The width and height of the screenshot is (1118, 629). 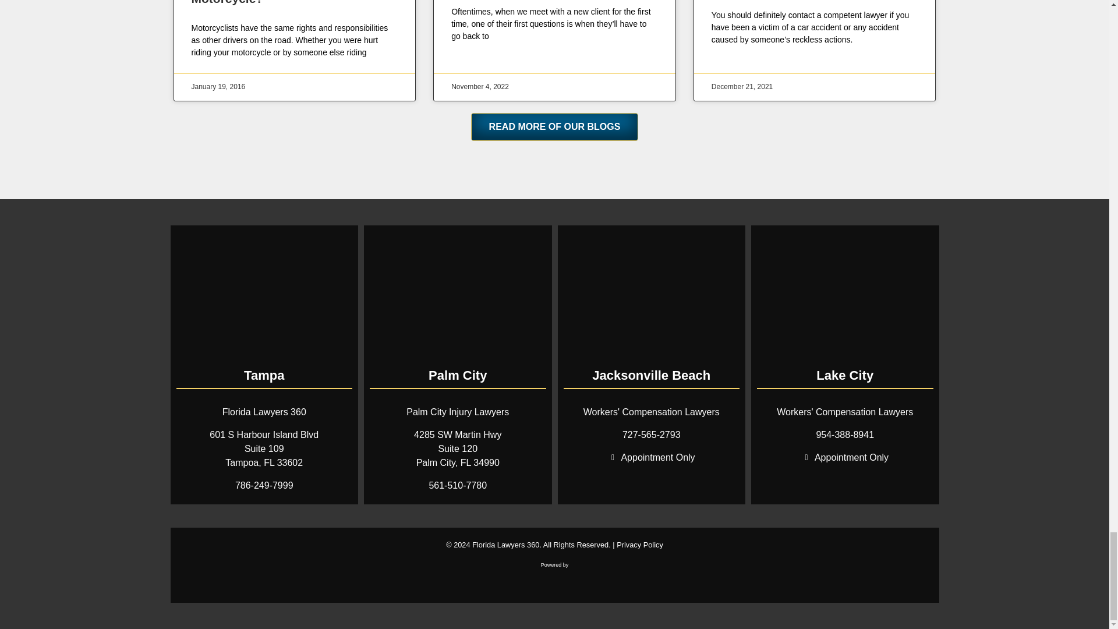 I want to click on Lake City, so click(x=845, y=295).